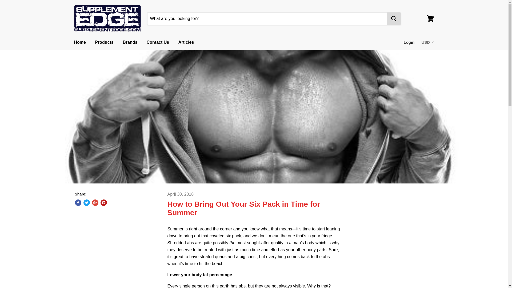 This screenshot has width=512, height=288. What do you see at coordinates (79, 42) in the screenshot?
I see `Home` at bounding box center [79, 42].